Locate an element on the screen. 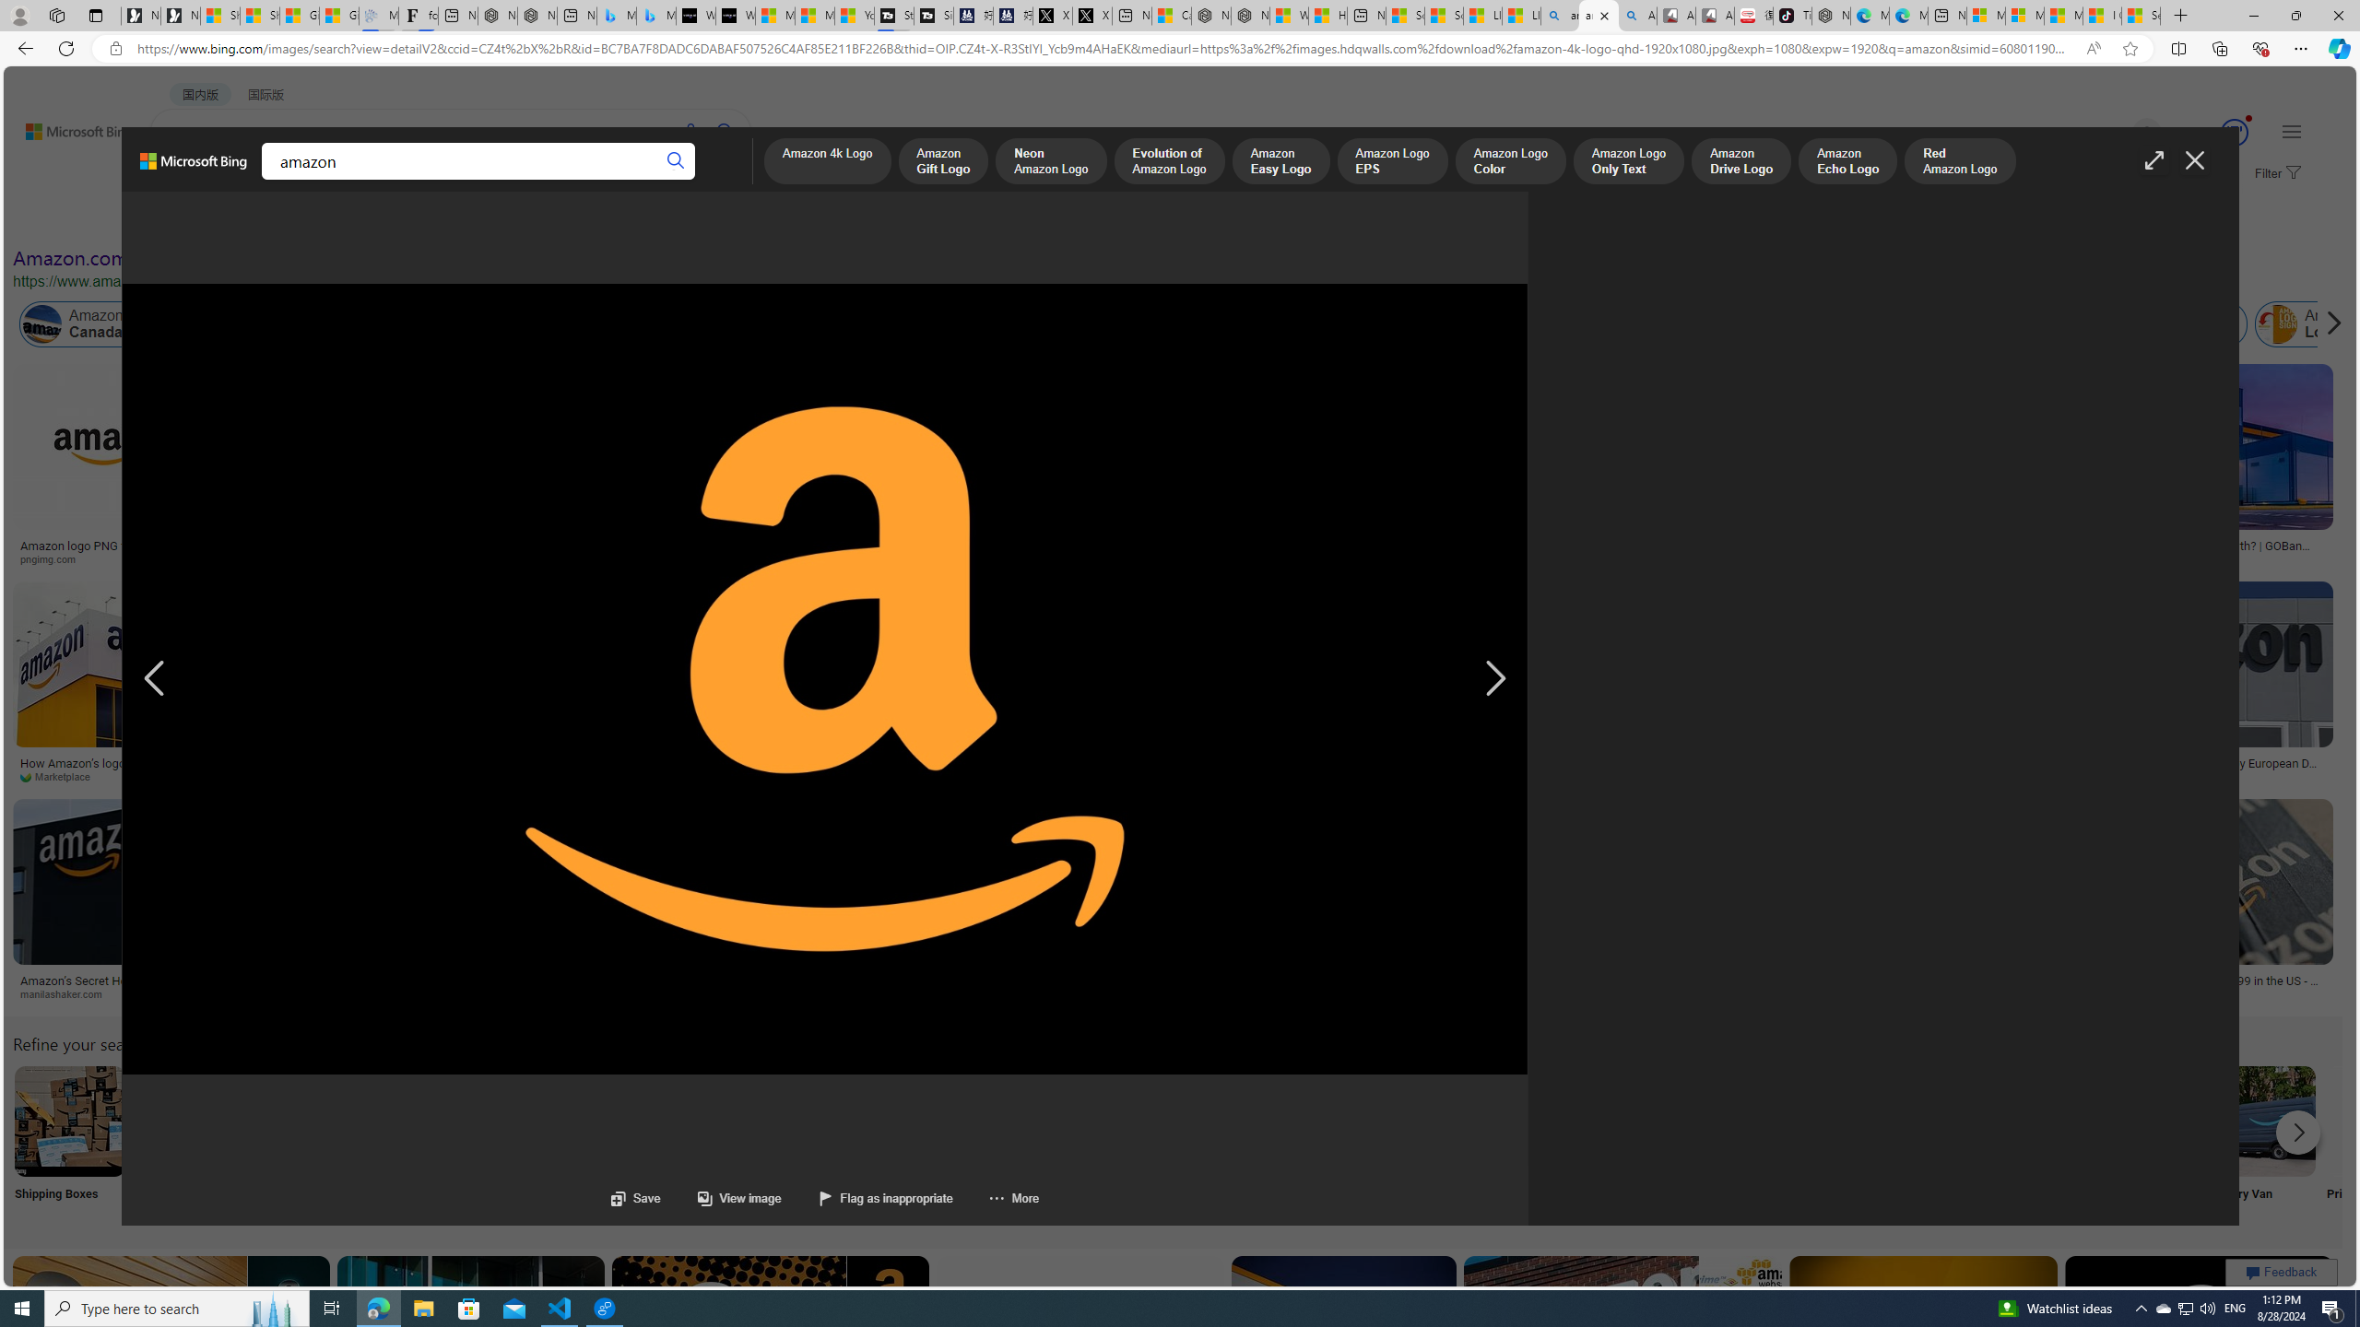 This screenshot has height=1327, width=2360. Best Amazon Cyber Monday deals 2019 | PCWorld is located at coordinates (1476, 769).